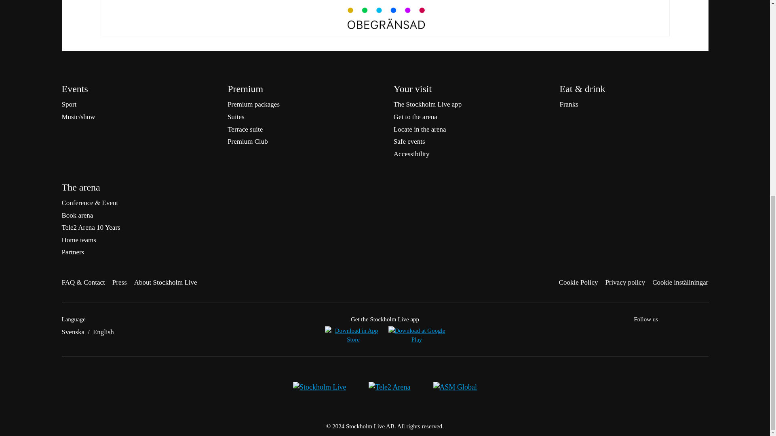 This screenshot has height=436, width=776. I want to click on YouTube, so click(703, 333).